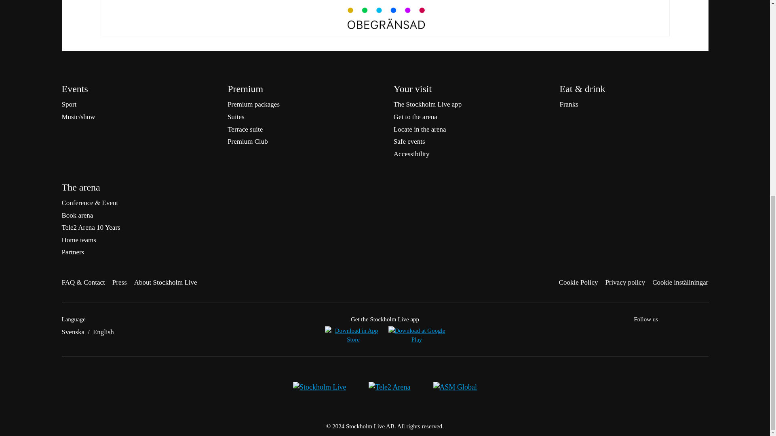 This screenshot has height=436, width=776. I want to click on YouTube, so click(703, 333).